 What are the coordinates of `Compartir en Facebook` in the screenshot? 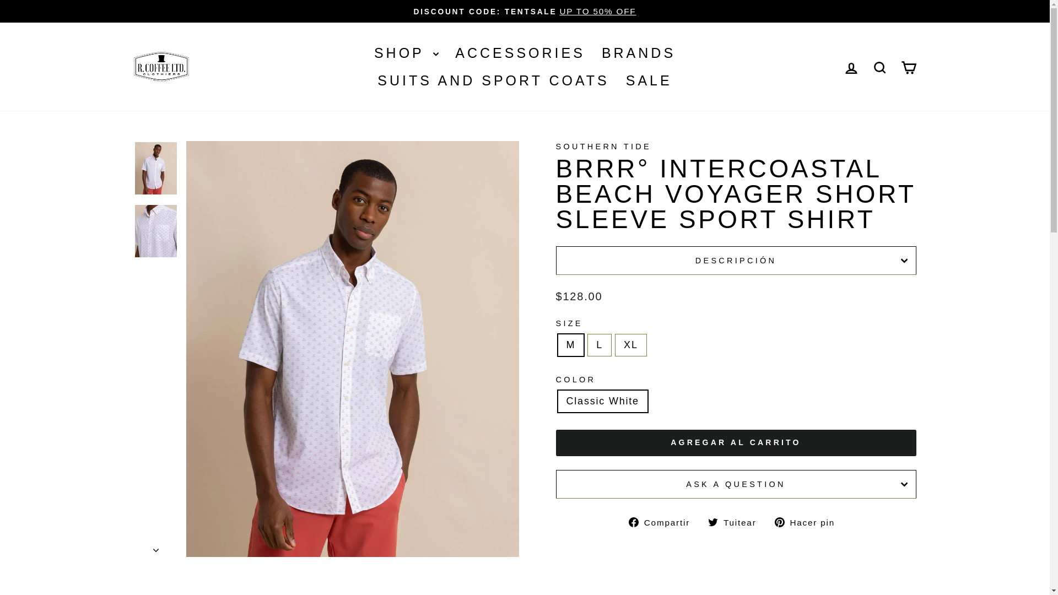 It's located at (663, 522).